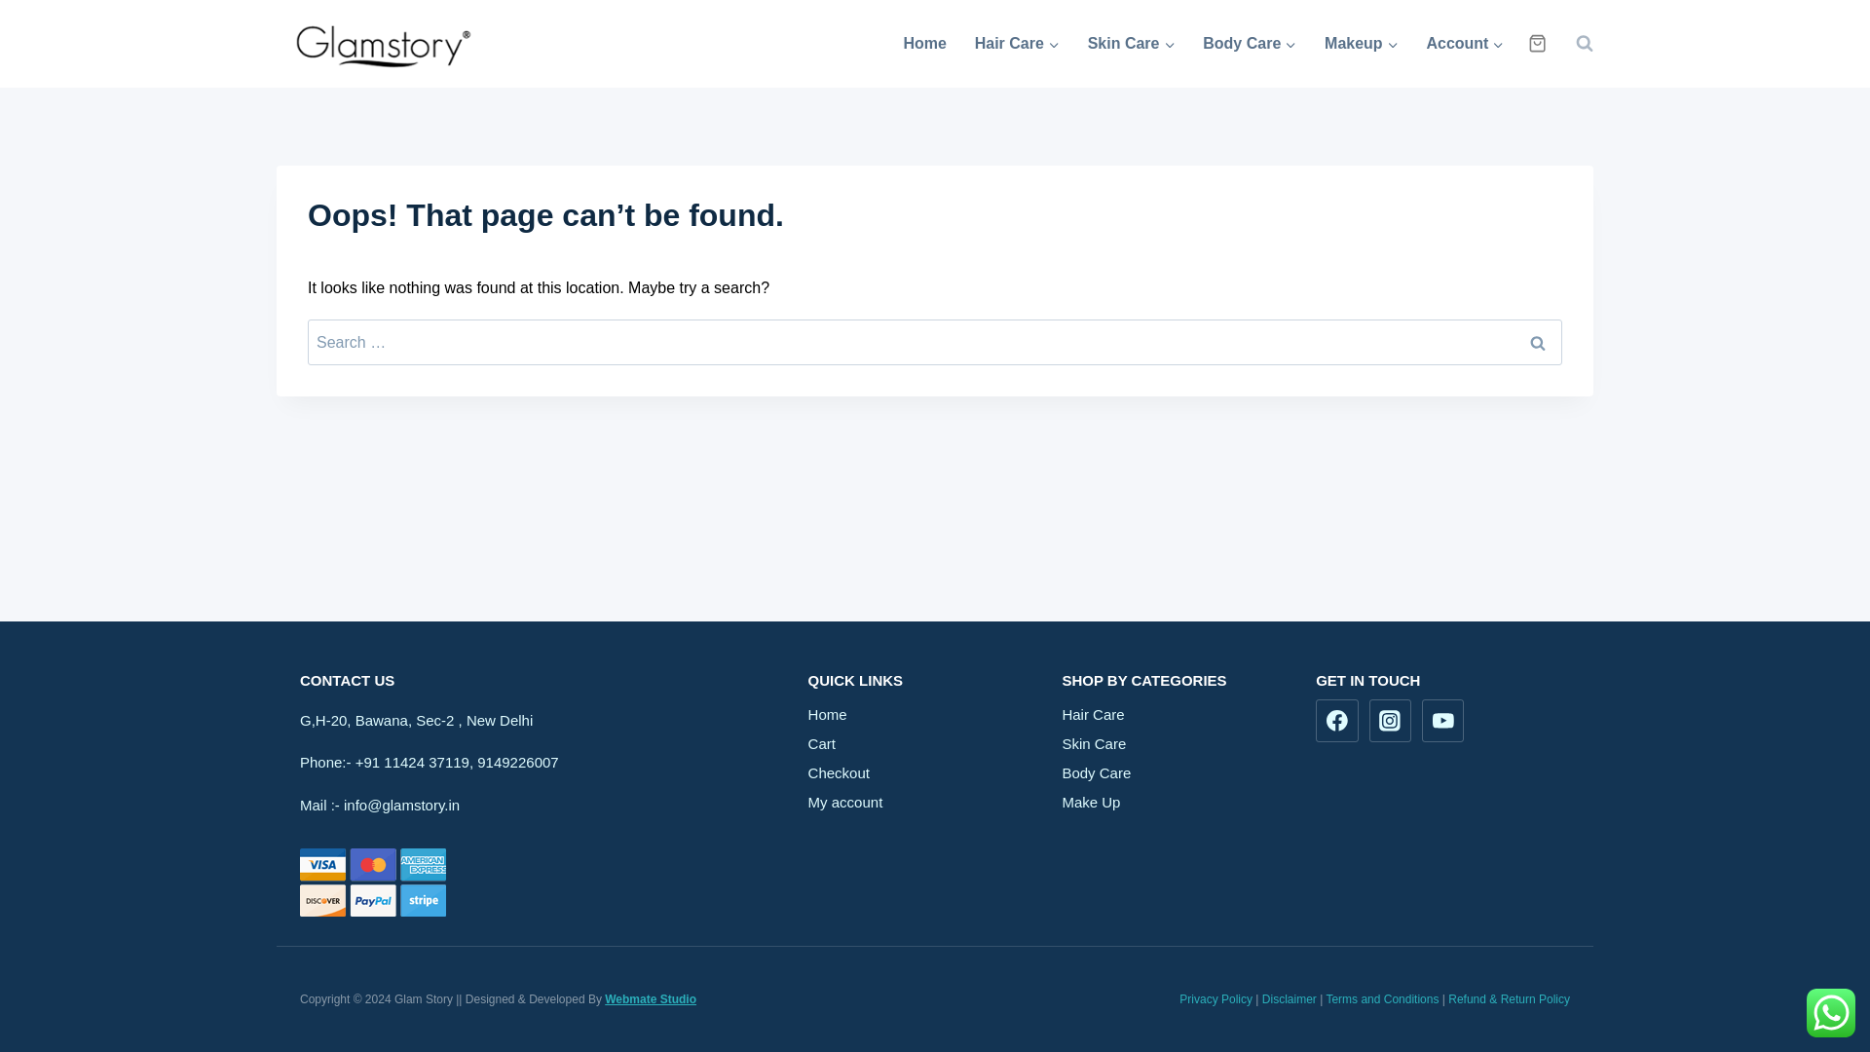  I want to click on Home, so click(935, 714).